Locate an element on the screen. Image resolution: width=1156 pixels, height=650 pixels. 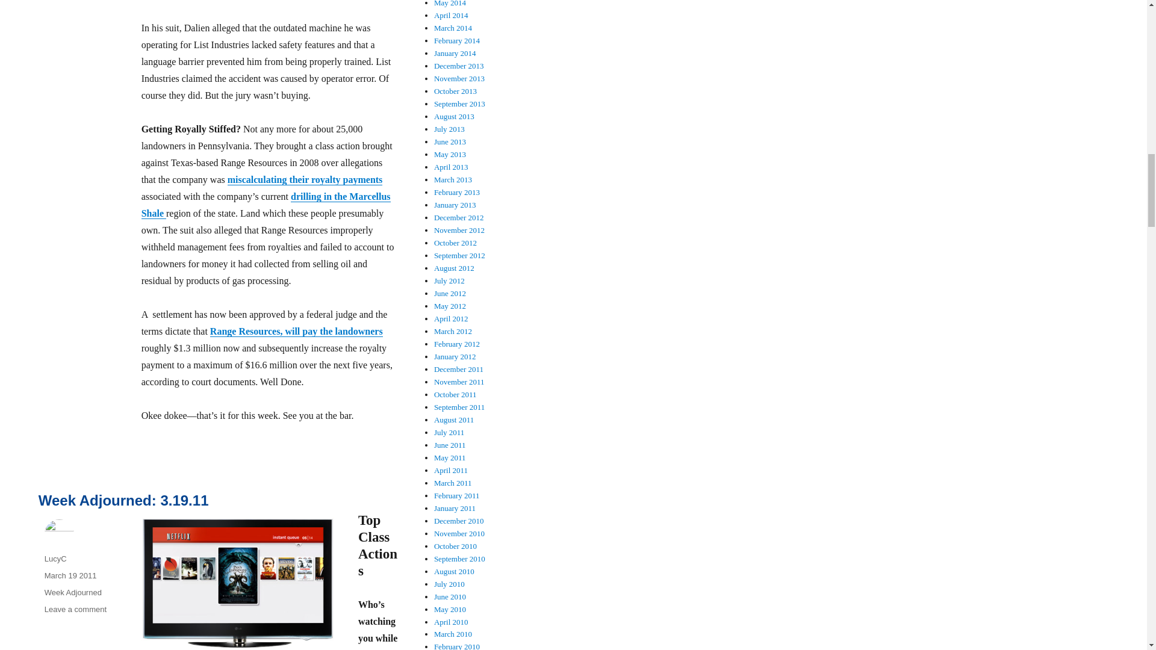
miscalculating their royalty payments is located at coordinates (305, 179).